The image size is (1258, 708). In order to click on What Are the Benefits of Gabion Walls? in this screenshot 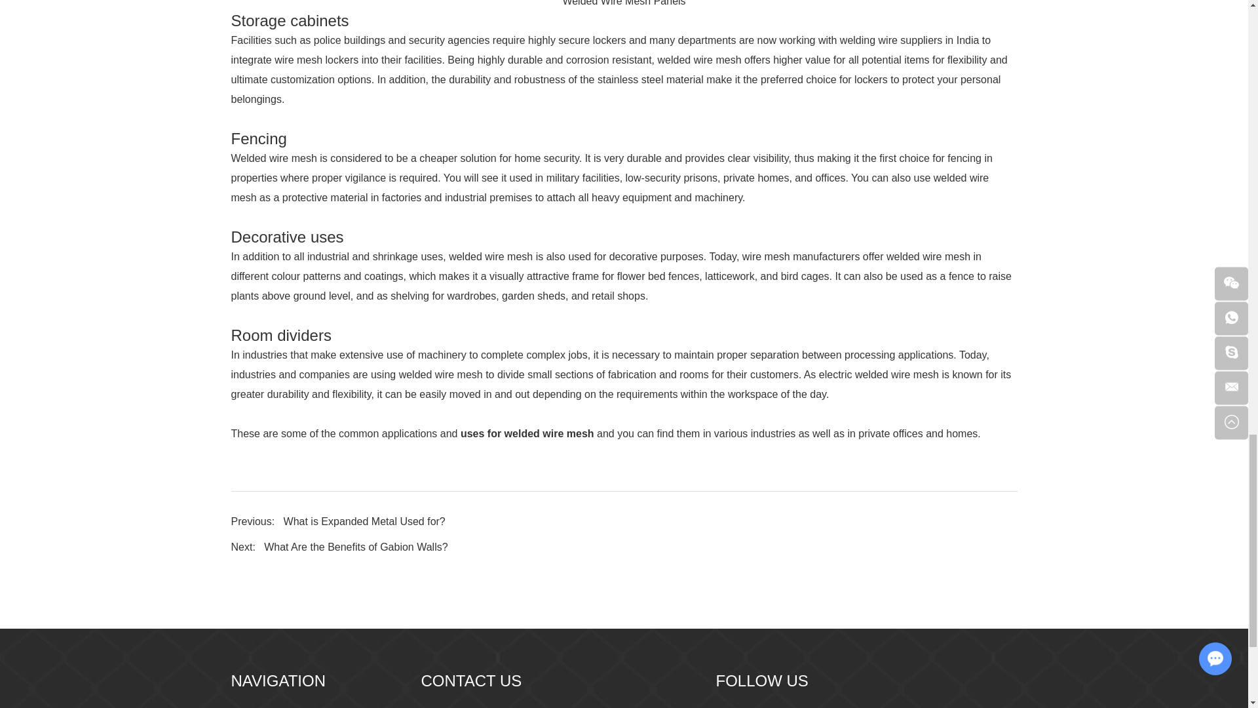, I will do `click(356, 547)`.